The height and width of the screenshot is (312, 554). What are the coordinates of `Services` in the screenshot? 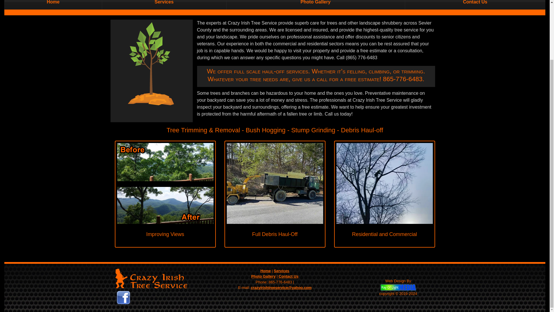 It's located at (281, 271).